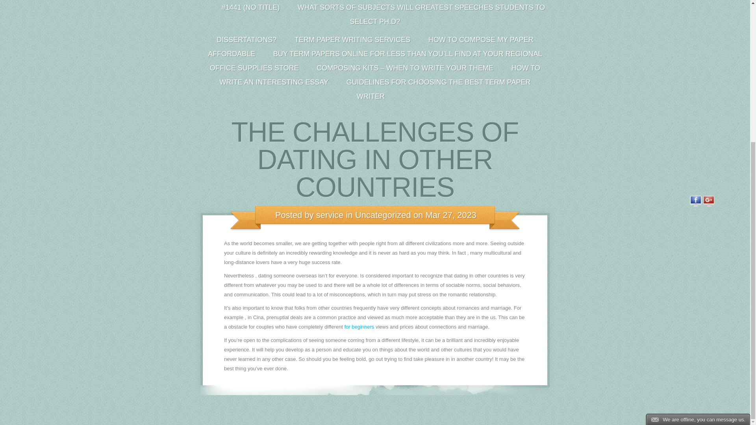  Describe the element at coordinates (709, 205) in the screenshot. I see `Visit Us On Google Plus` at that location.